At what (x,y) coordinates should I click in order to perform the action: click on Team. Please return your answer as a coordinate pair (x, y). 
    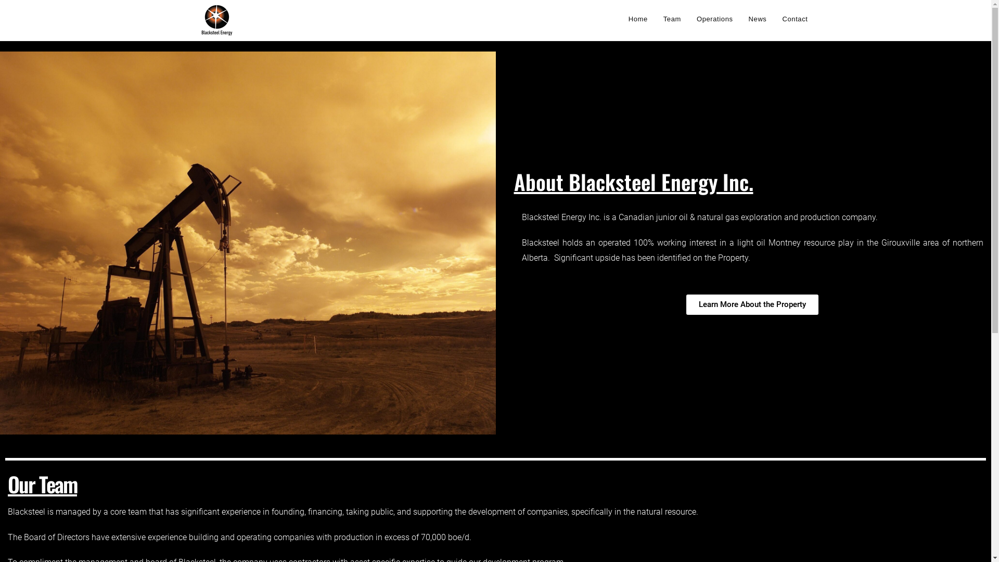
    Looking at the image, I should click on (672, 19).